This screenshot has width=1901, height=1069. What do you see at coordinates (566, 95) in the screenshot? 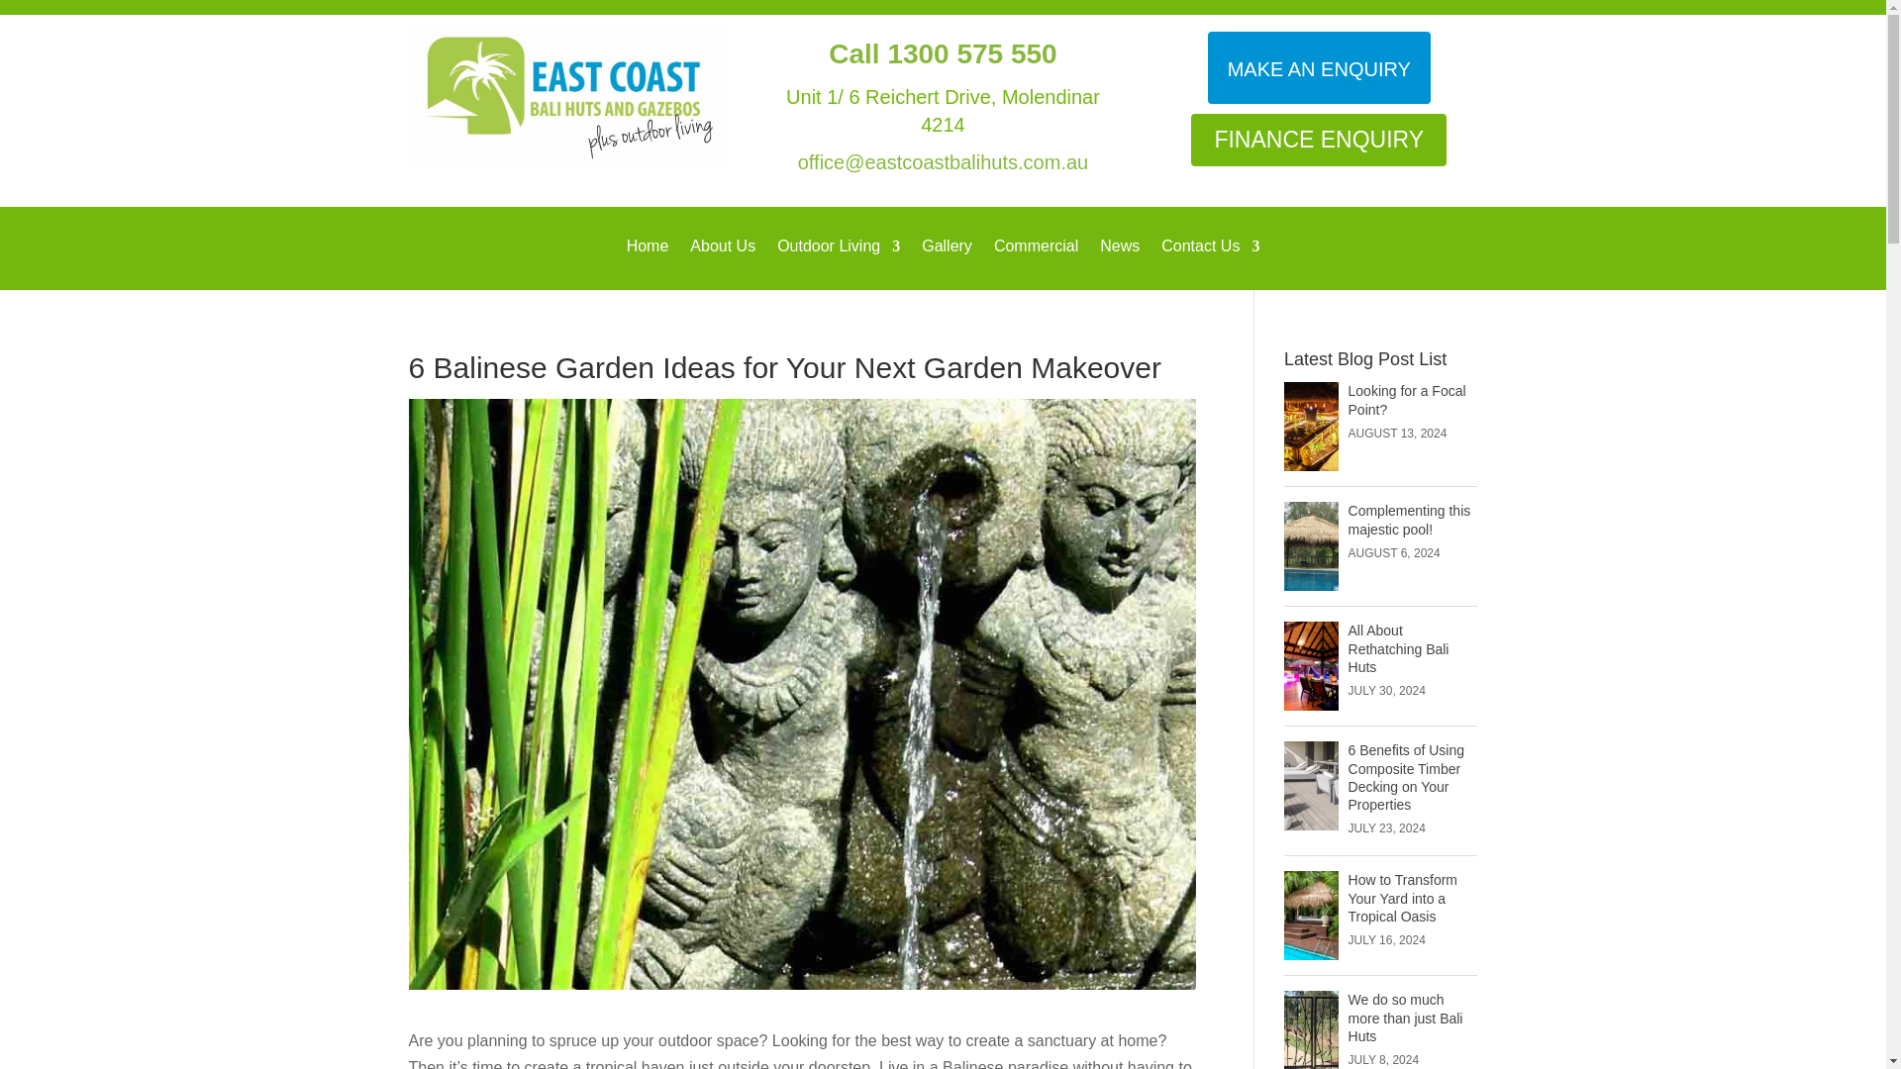
I see `logo` at bounding box center [566, 95].